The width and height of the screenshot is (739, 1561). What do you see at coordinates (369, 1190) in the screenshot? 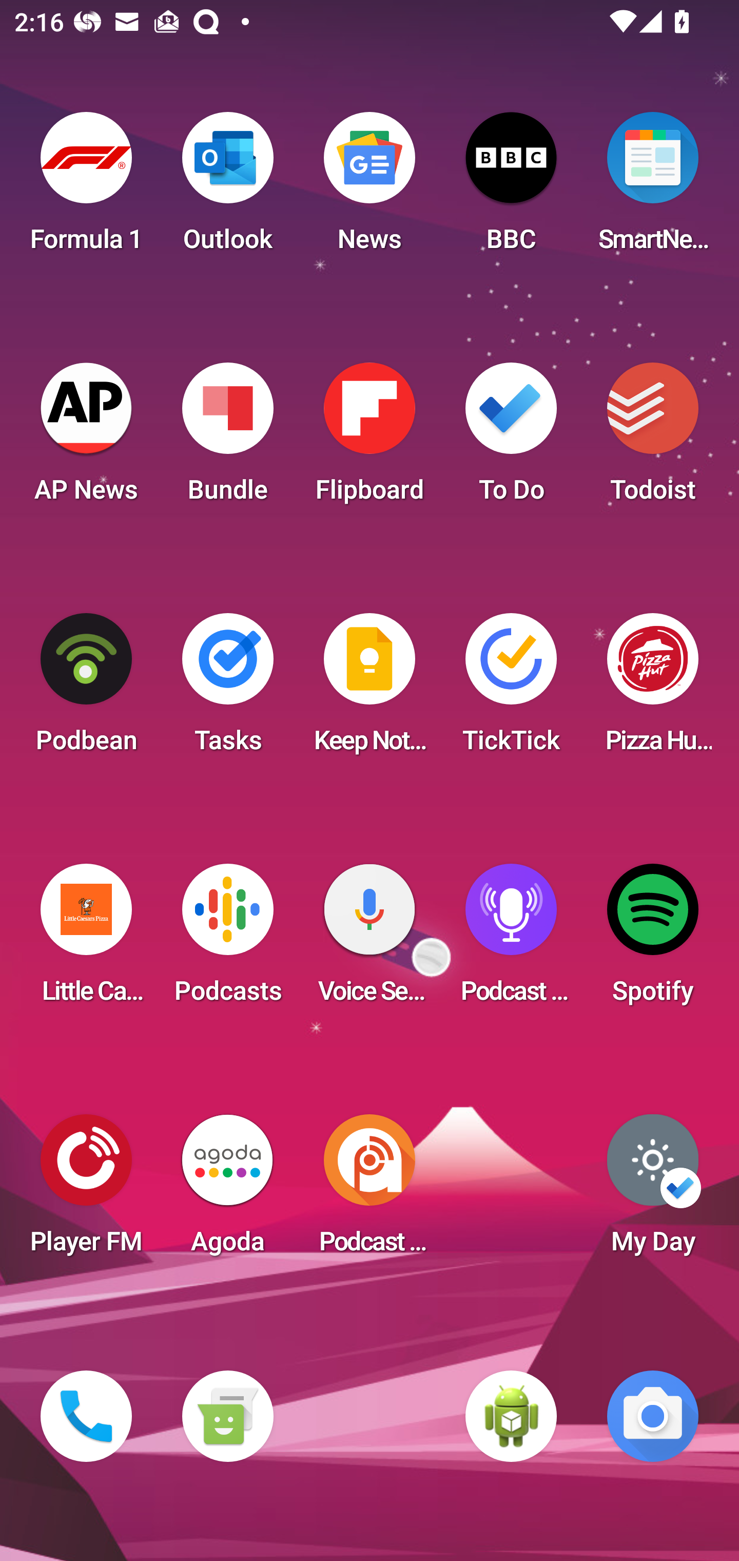
I see `Podcast Addict` at bounding box center [369, 1190].